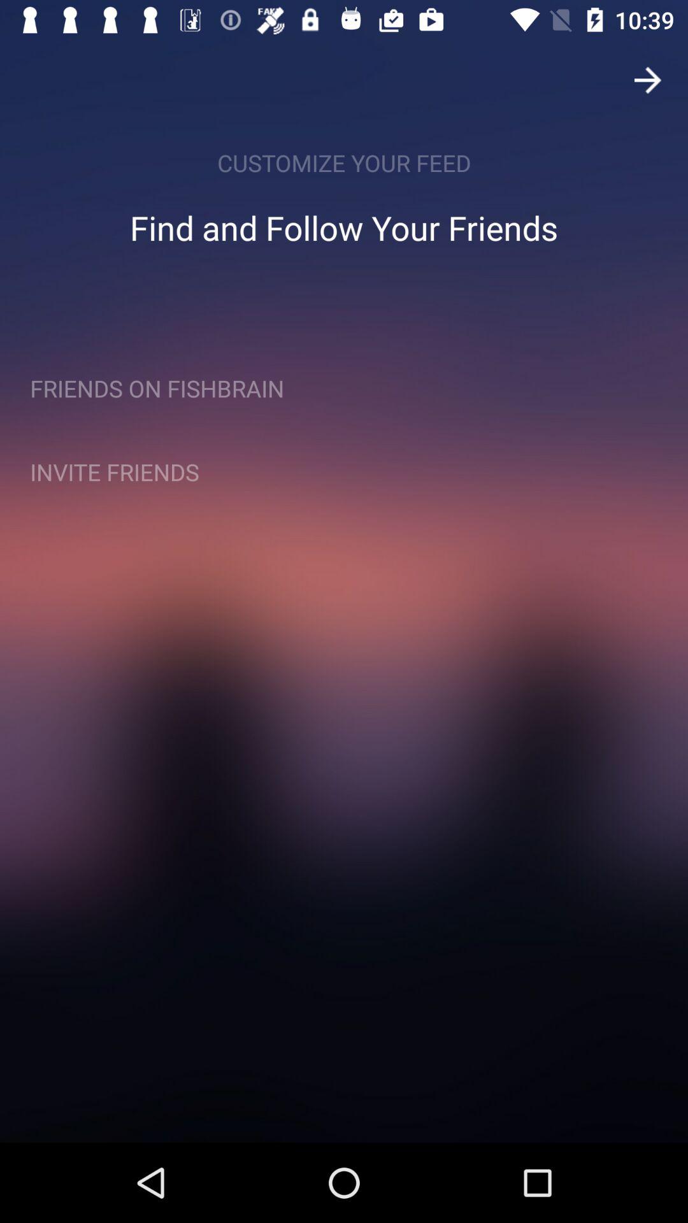  Describe the element at coordinates (648, 80) in the screenshot. I see `go to next` at that location.